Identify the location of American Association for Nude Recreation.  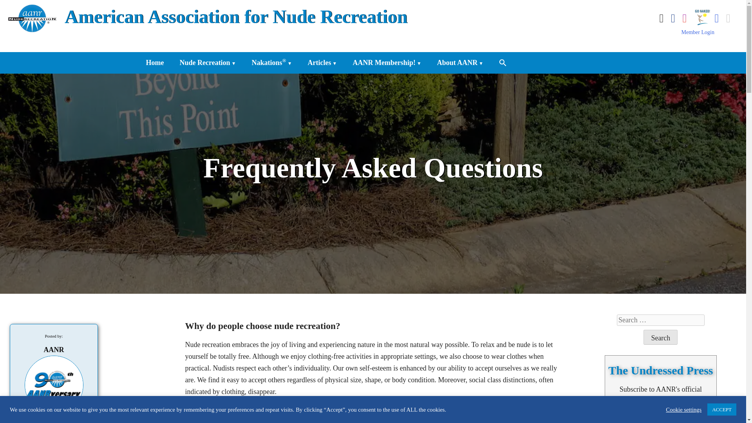
(236, 16).